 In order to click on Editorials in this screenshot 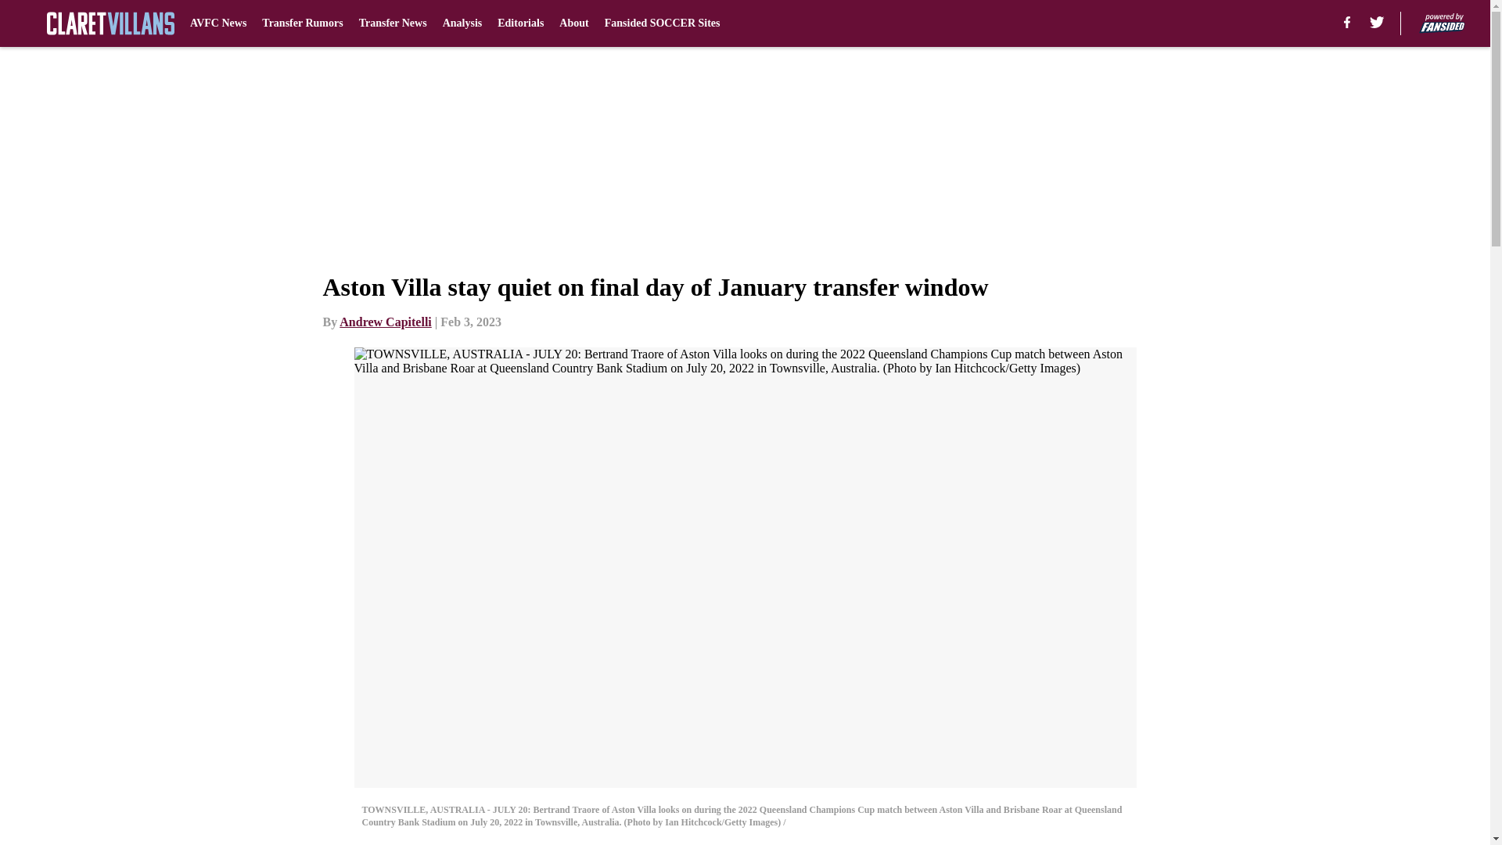, I will do `click(520, 23)`.